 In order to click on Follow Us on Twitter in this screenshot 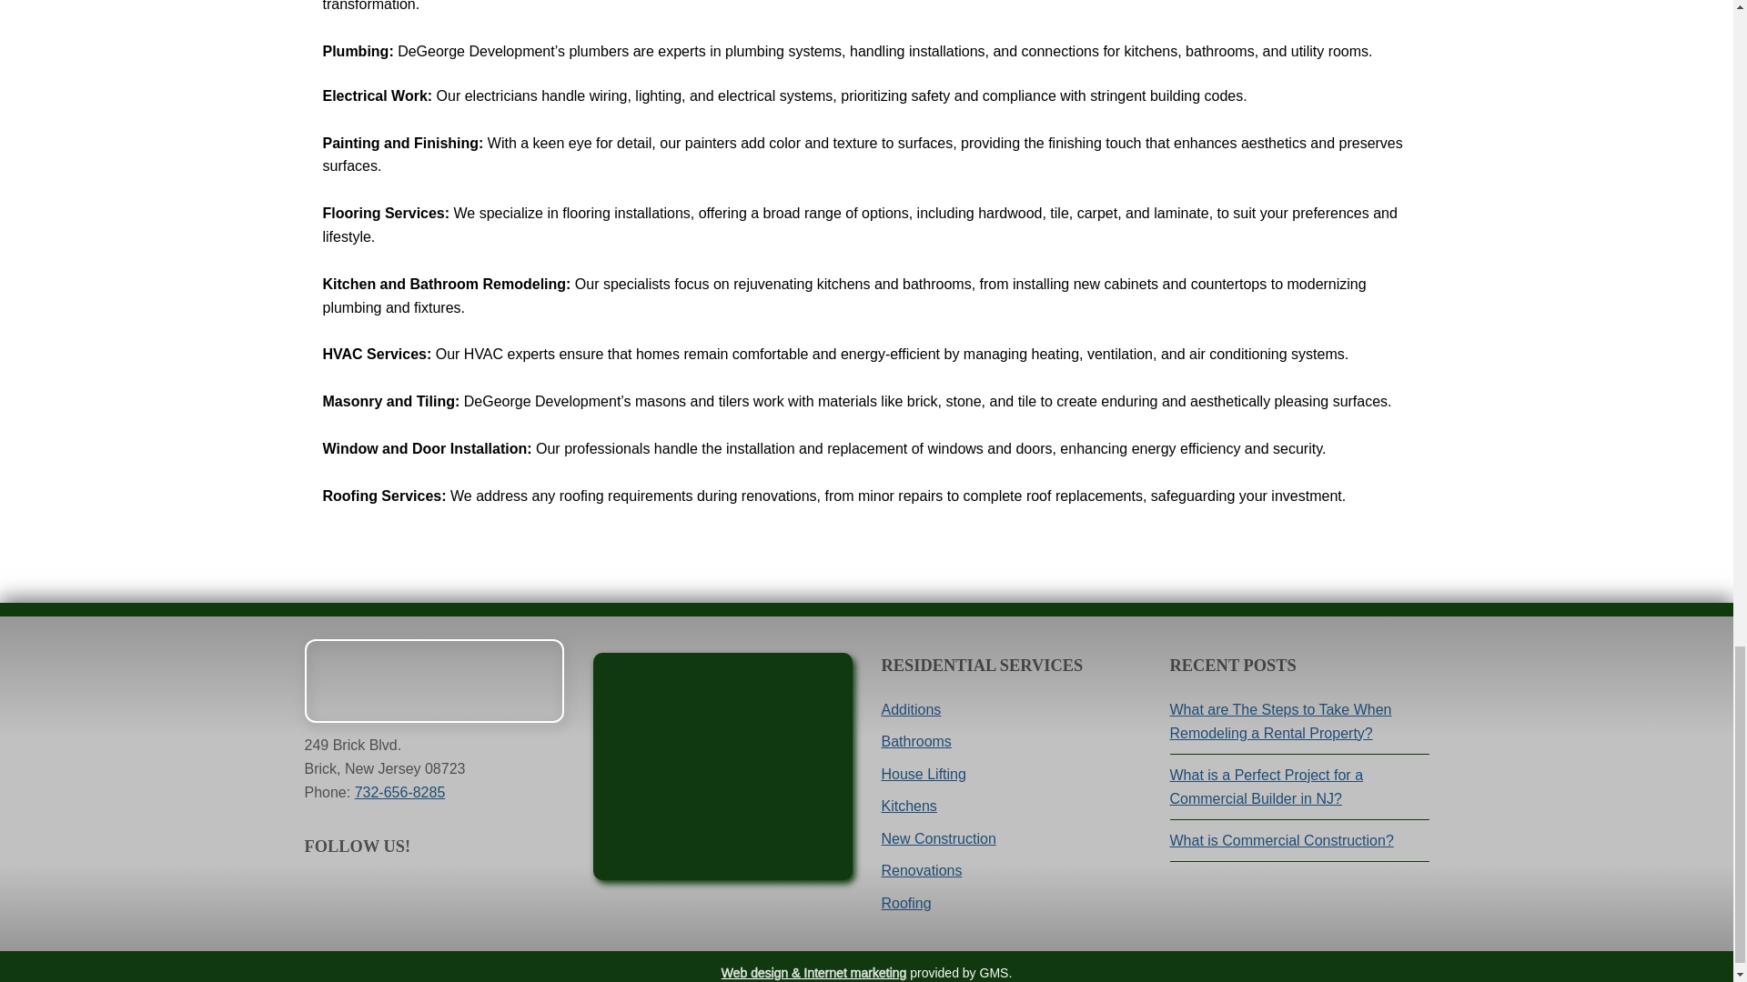, I will do `click(395, 892)`.